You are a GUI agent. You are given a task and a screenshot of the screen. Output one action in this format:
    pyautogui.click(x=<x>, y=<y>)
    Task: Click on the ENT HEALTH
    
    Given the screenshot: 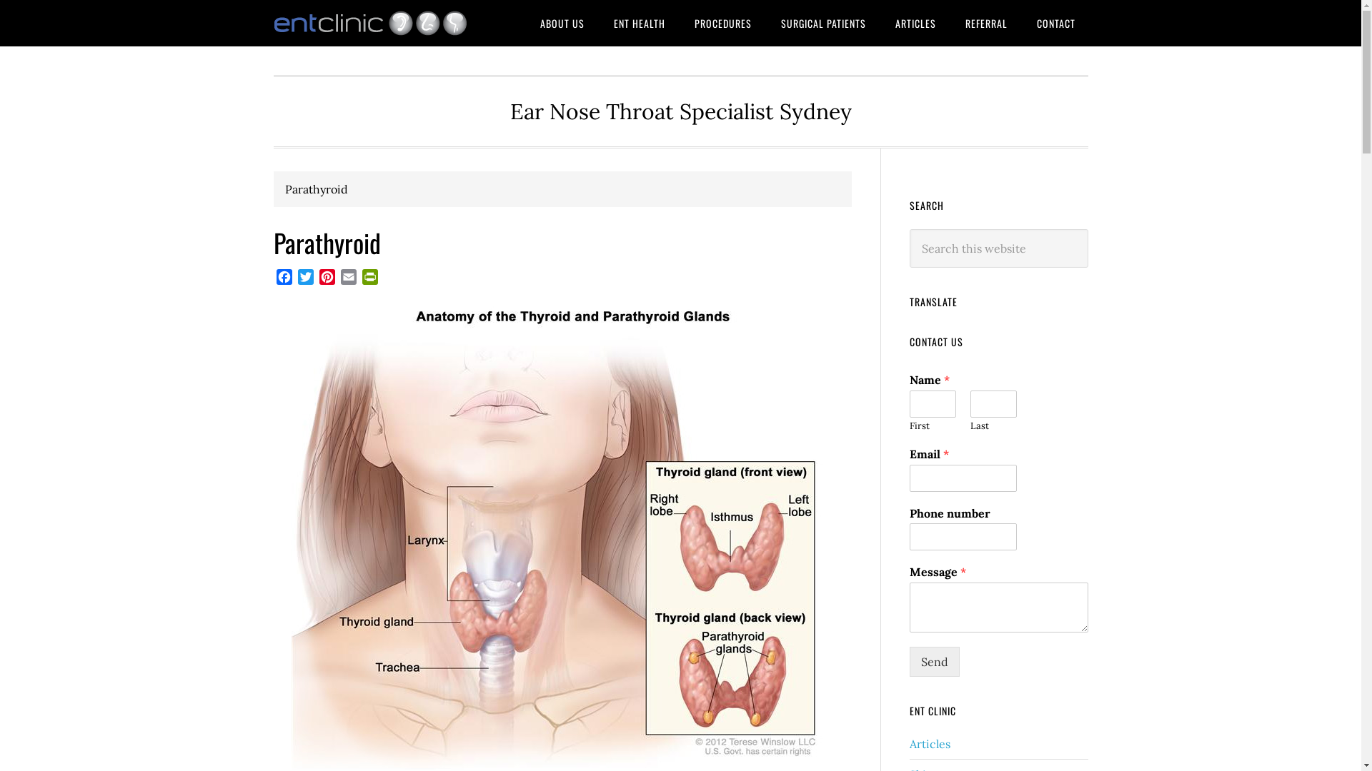 What is the action you would take?
    pyautogui.click(x=639, y=23)
    